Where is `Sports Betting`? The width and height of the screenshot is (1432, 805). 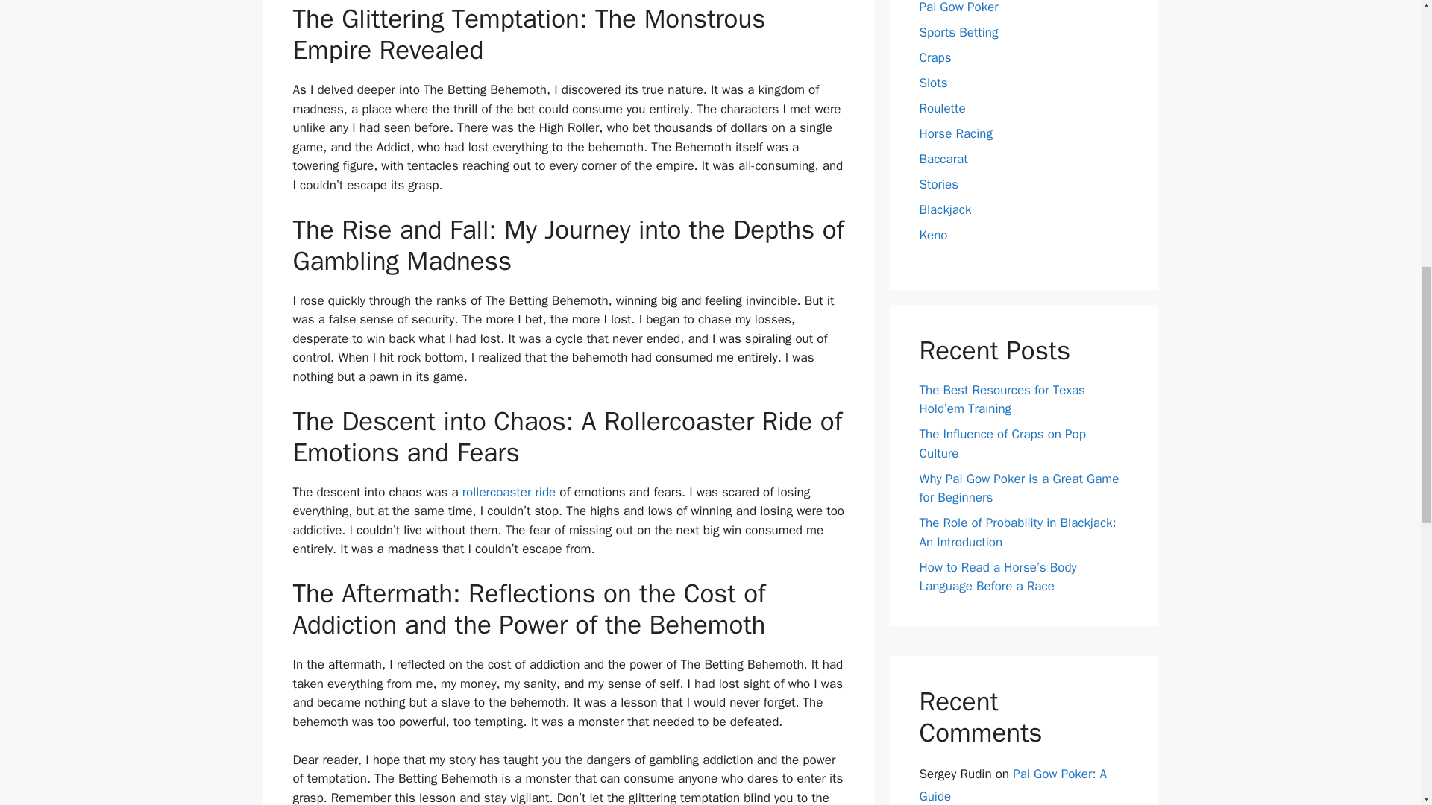
Sports Betting is located at coordinates (958, 33).